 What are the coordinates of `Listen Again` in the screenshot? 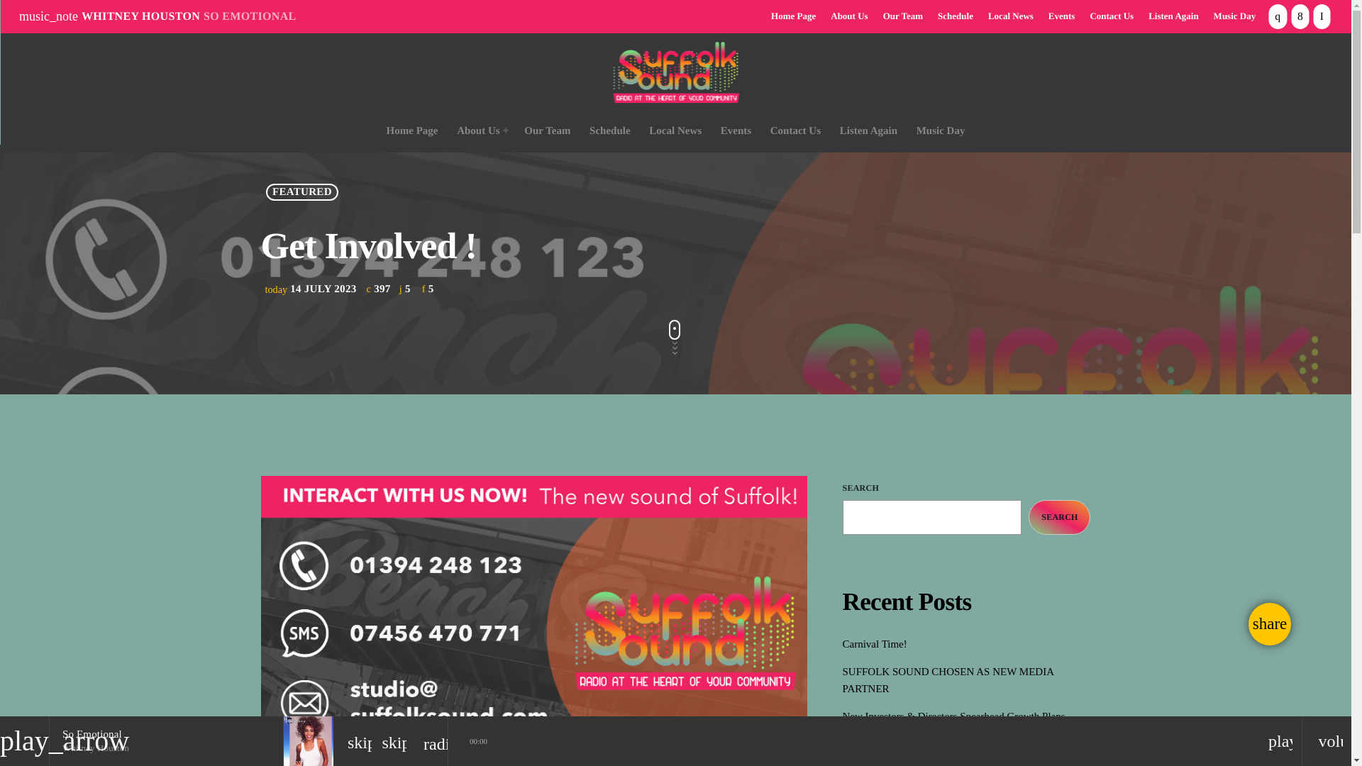 It's located at (1173, 17).